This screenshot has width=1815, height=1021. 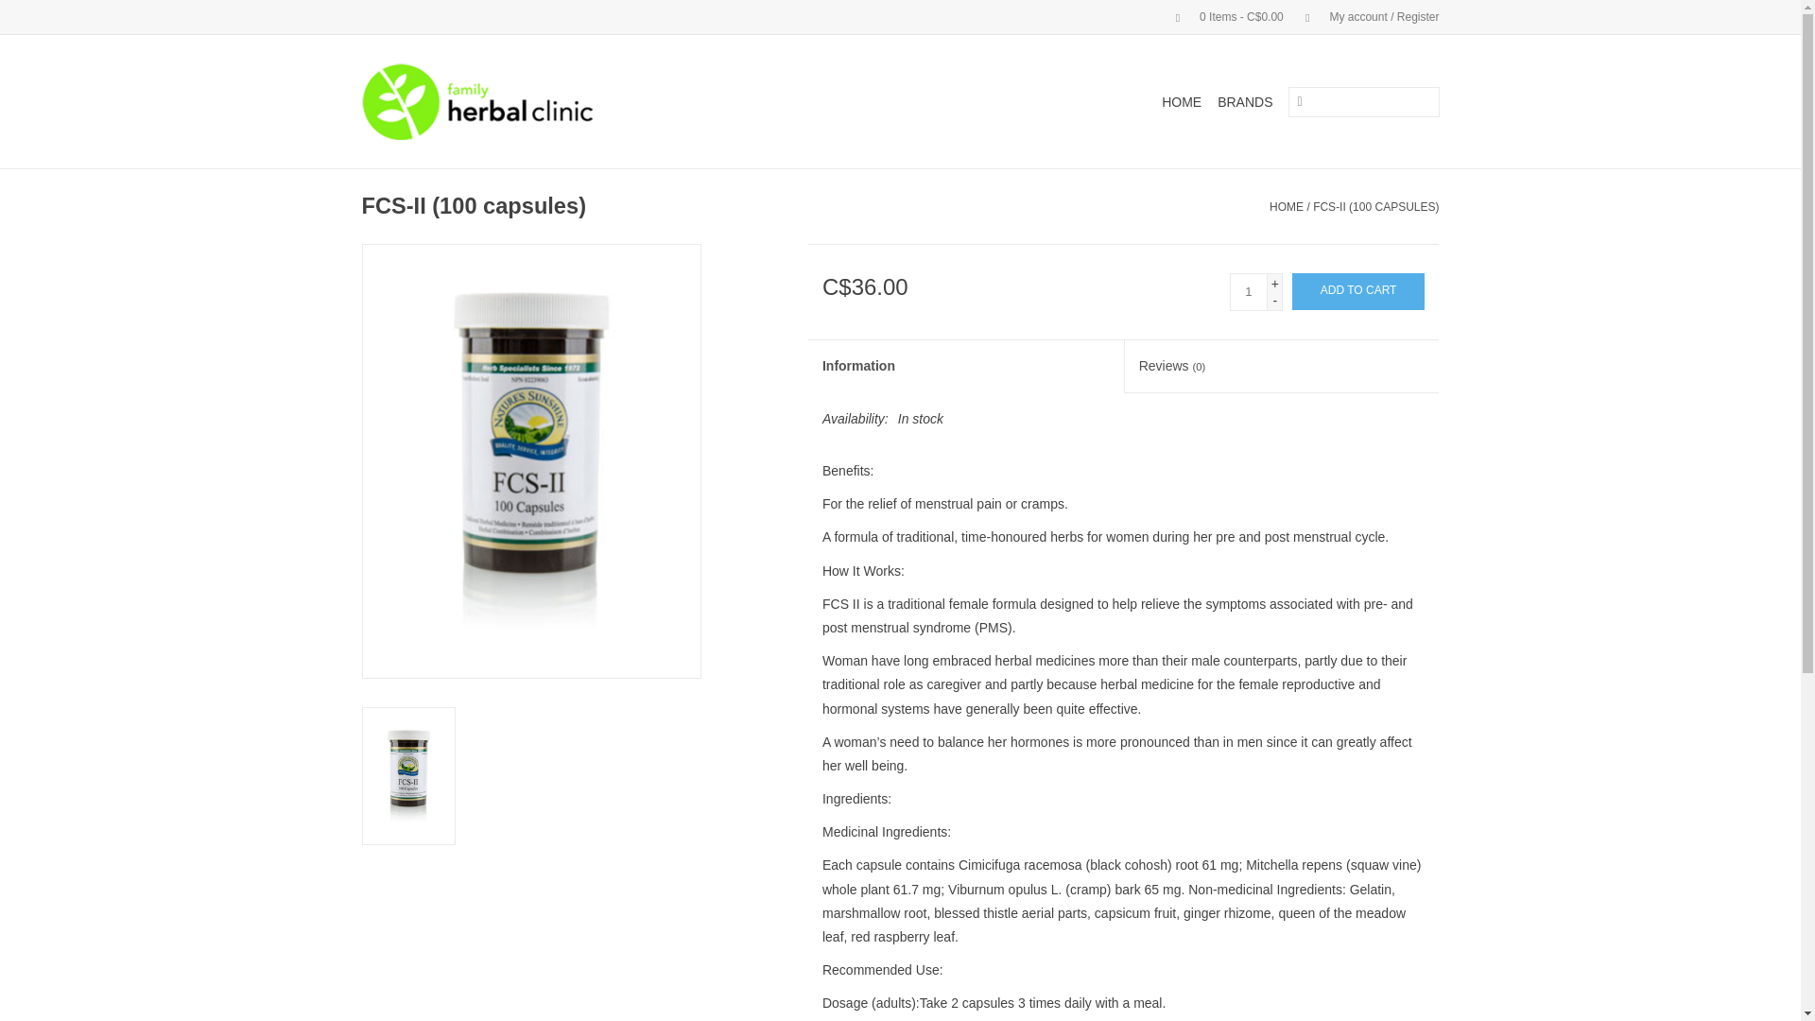 What do you see at coordinates (1286, 206) in the screenshot?
I see `Home` at bounding box center [1286, 206].